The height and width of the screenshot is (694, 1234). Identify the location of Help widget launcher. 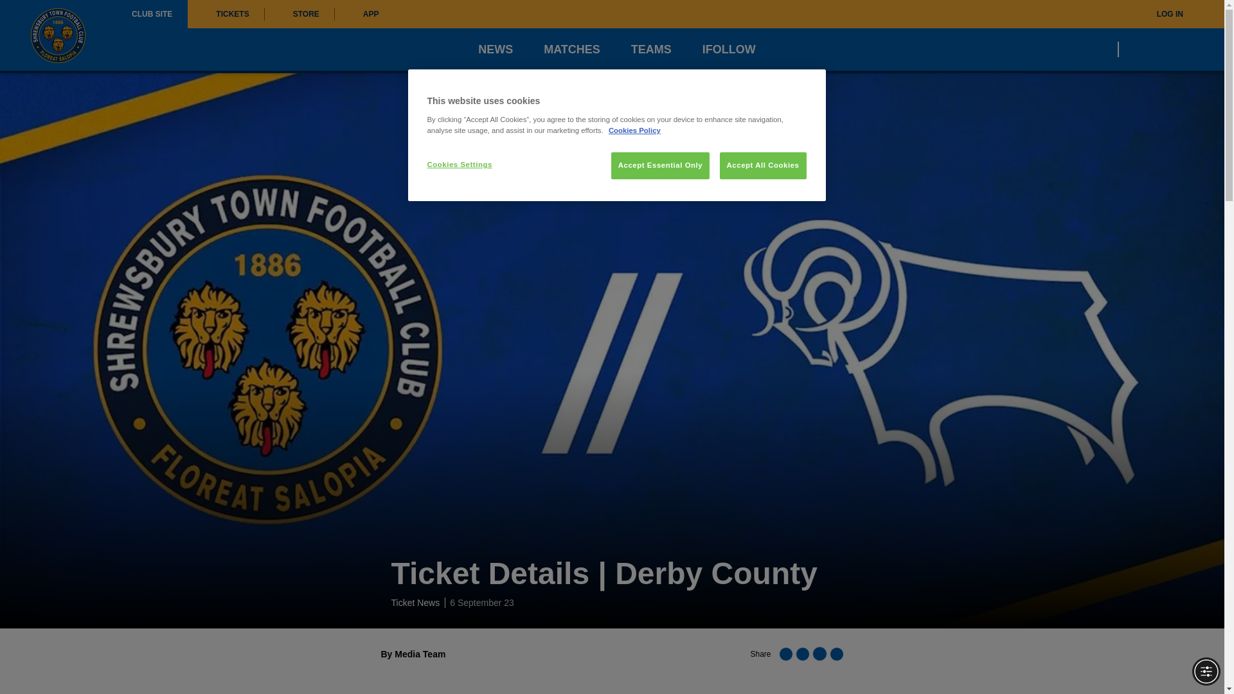
(64, 662).